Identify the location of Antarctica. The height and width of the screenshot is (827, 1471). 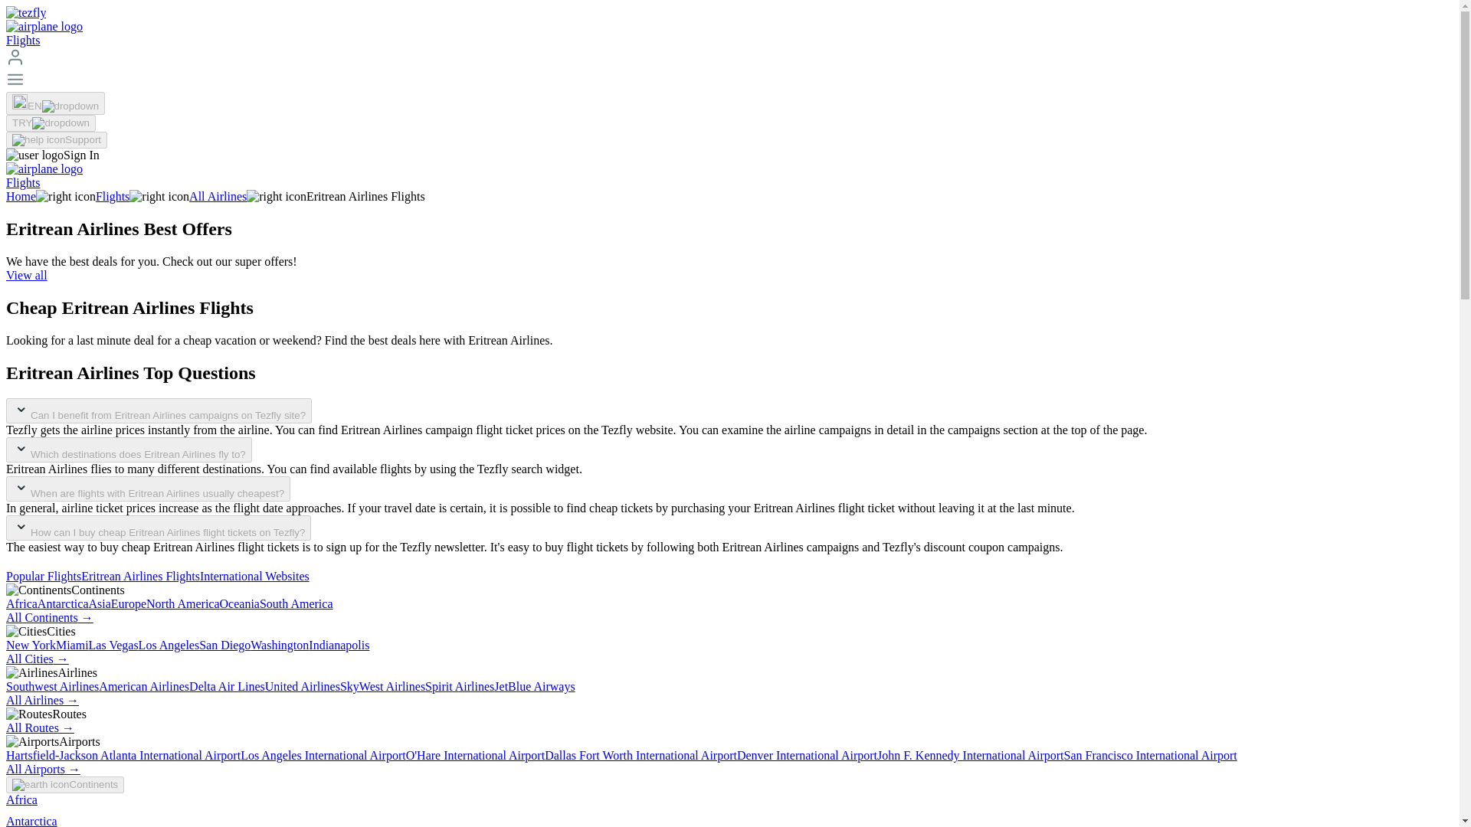
(63, 603).